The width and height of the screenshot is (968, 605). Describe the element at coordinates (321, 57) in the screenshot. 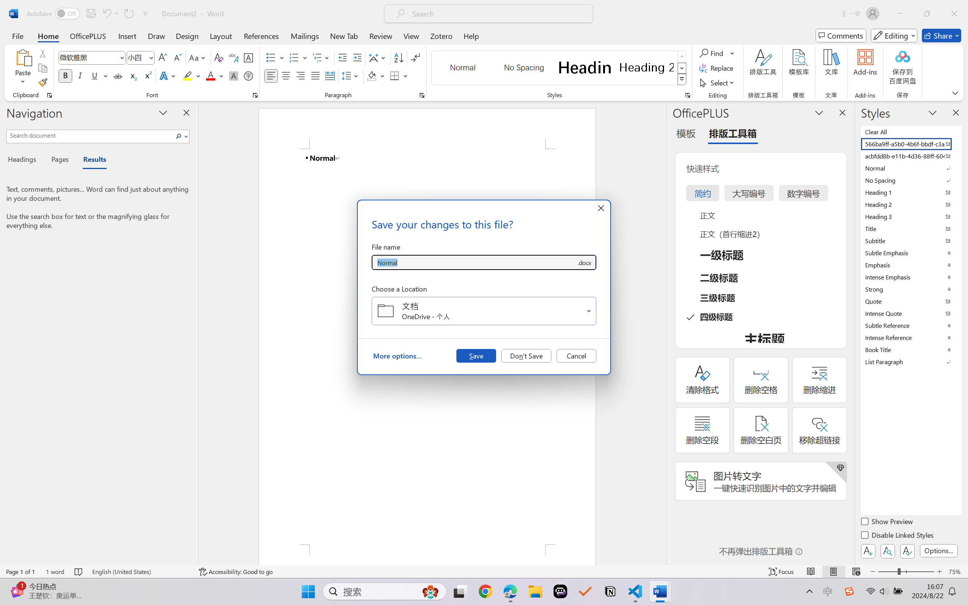

I see `Multilevel List` at that location.